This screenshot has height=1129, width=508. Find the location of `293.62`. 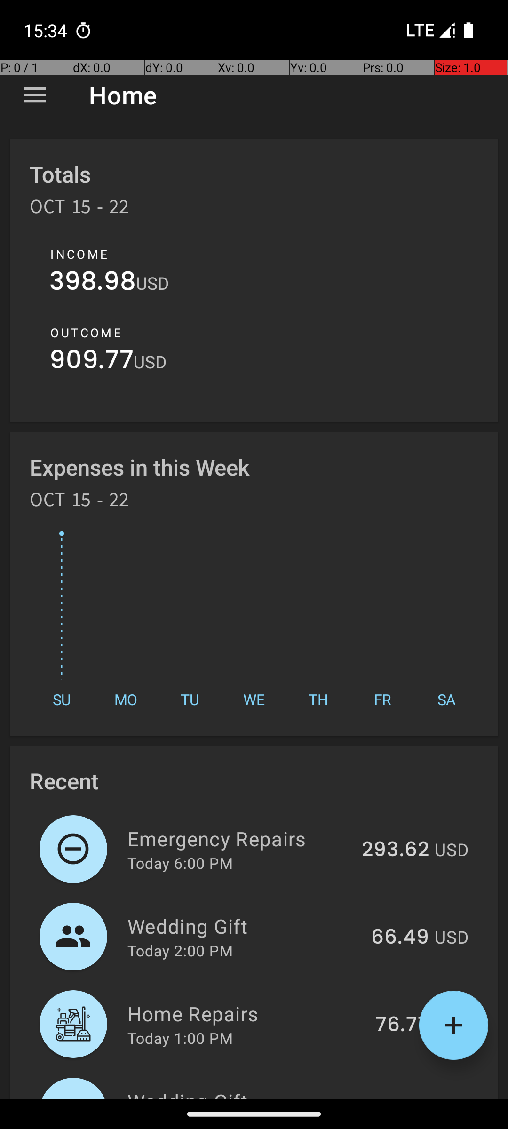

293.62 is located at coordinates (395, 850).